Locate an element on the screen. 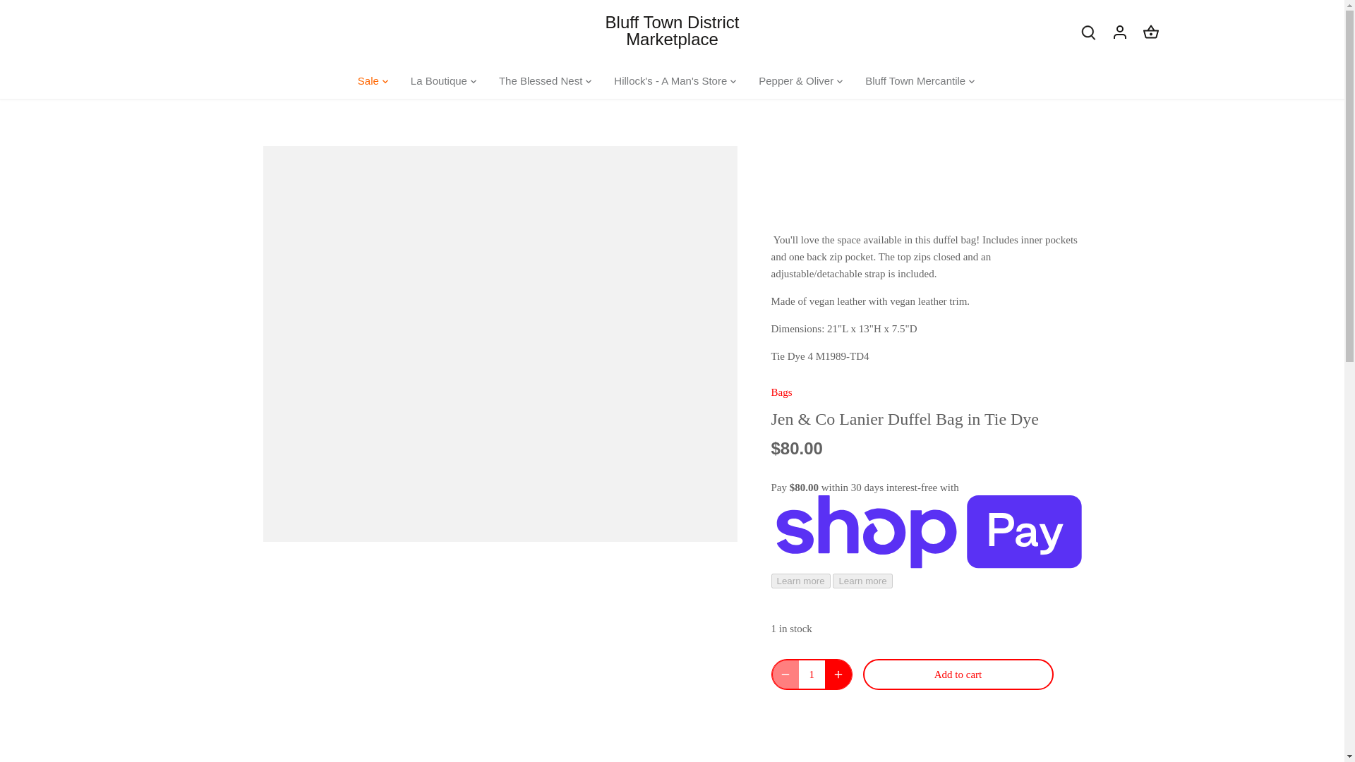  Sale is located at coordinates (373, 80).